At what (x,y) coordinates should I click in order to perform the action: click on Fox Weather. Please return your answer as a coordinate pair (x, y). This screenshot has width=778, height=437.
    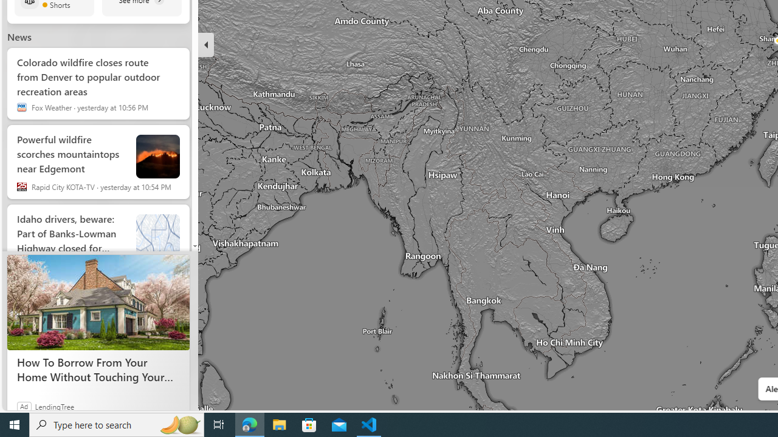
    Looking at the image, I should click on (22, 107).